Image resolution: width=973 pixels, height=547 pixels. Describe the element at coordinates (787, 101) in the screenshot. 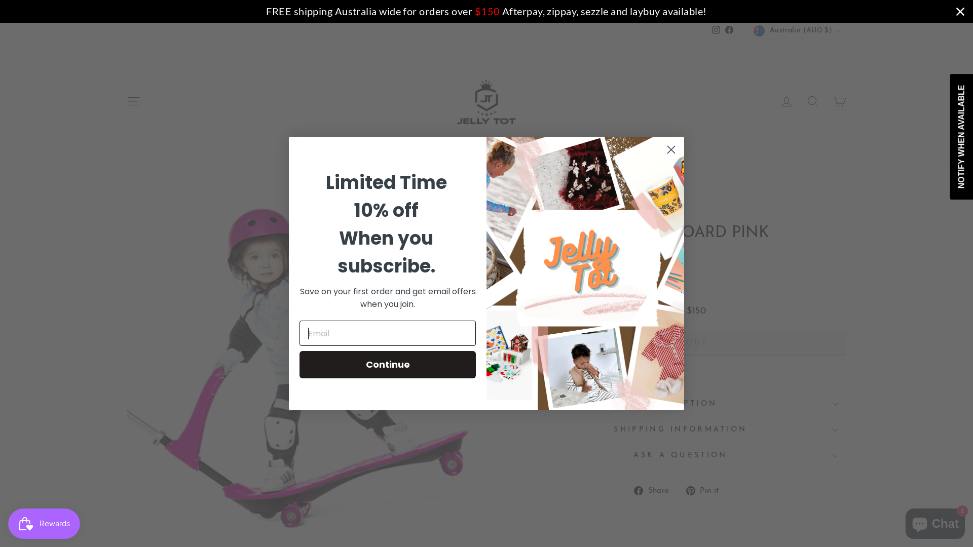

I see `ACCOUNT
LOG IN` at that location.